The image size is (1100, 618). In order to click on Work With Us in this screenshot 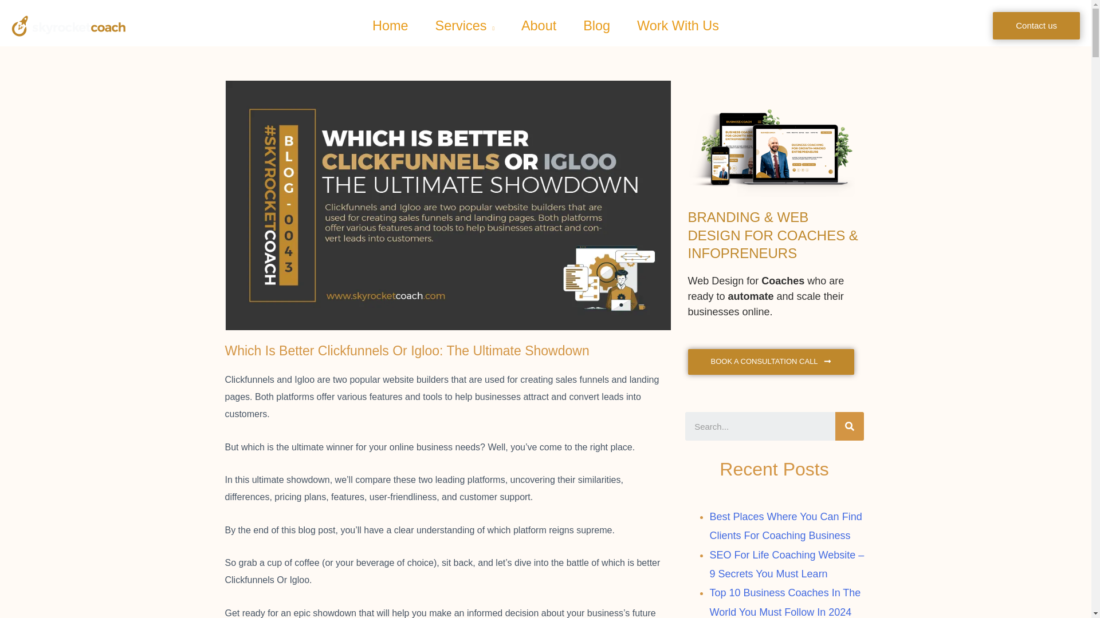, I will do `click(678, 25)`.